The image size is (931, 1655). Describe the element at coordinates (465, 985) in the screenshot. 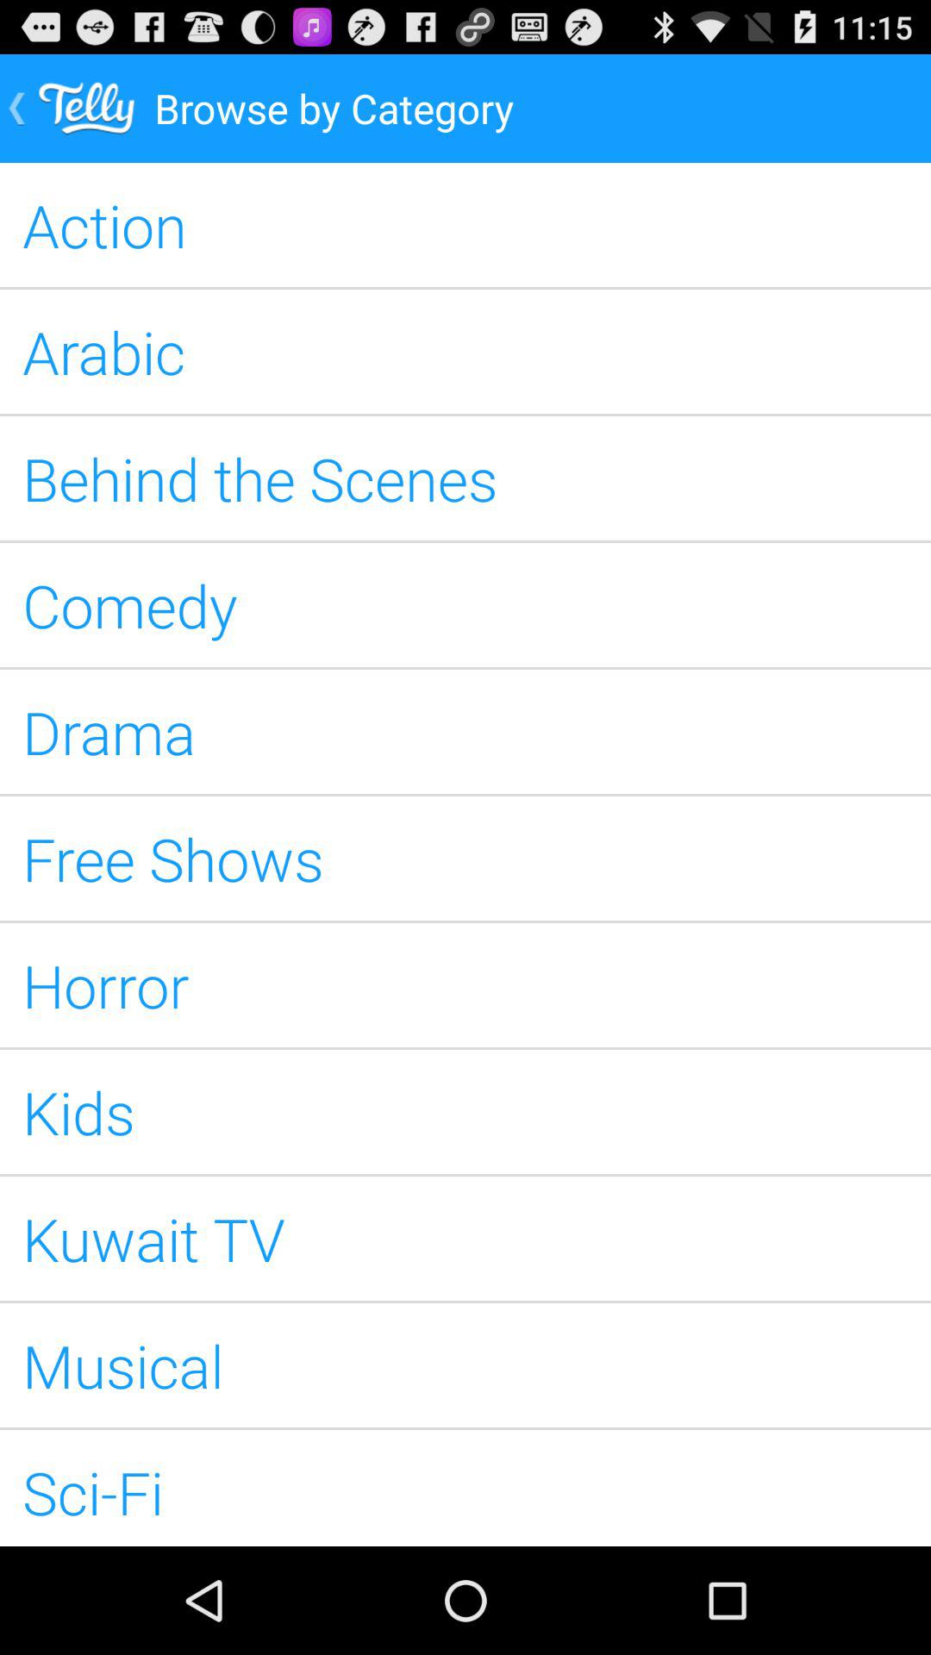

I see `launch the horror icon` at that location.